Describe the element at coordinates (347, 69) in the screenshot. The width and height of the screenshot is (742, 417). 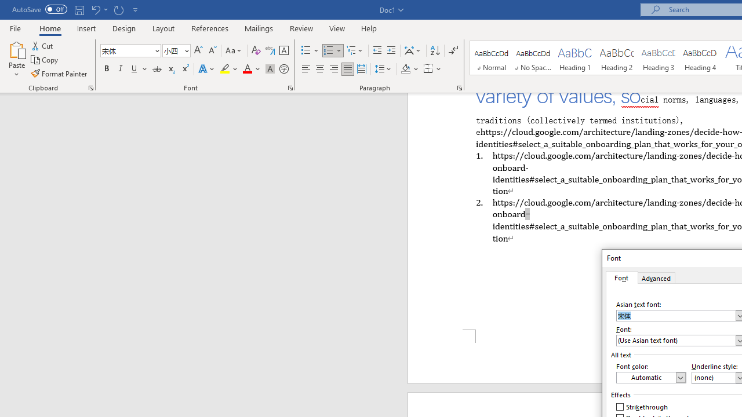
I see `Justify` at that location.